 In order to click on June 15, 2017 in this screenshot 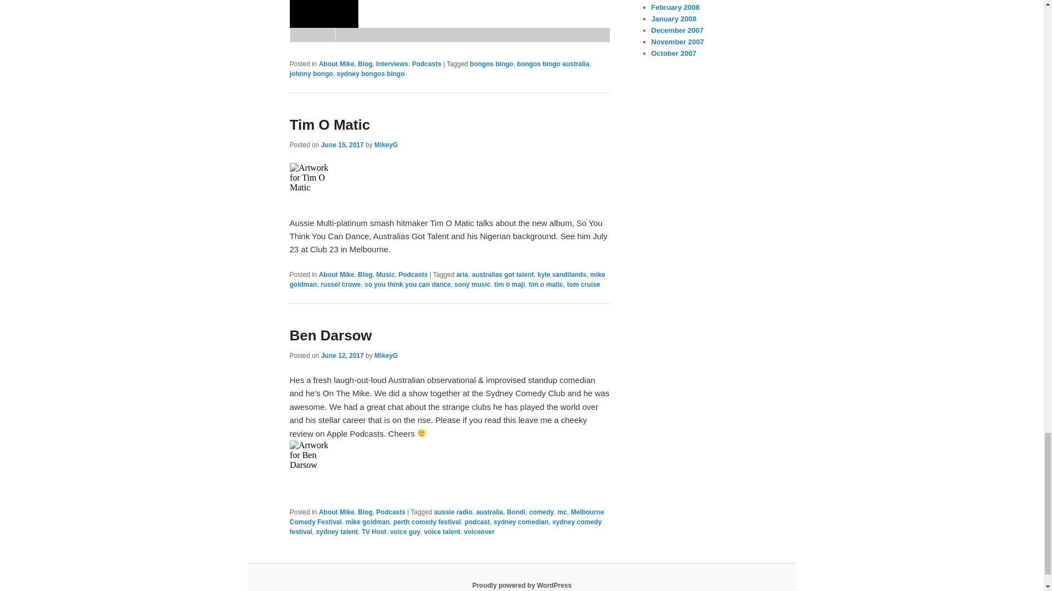, I will do `click(342, 145)`.